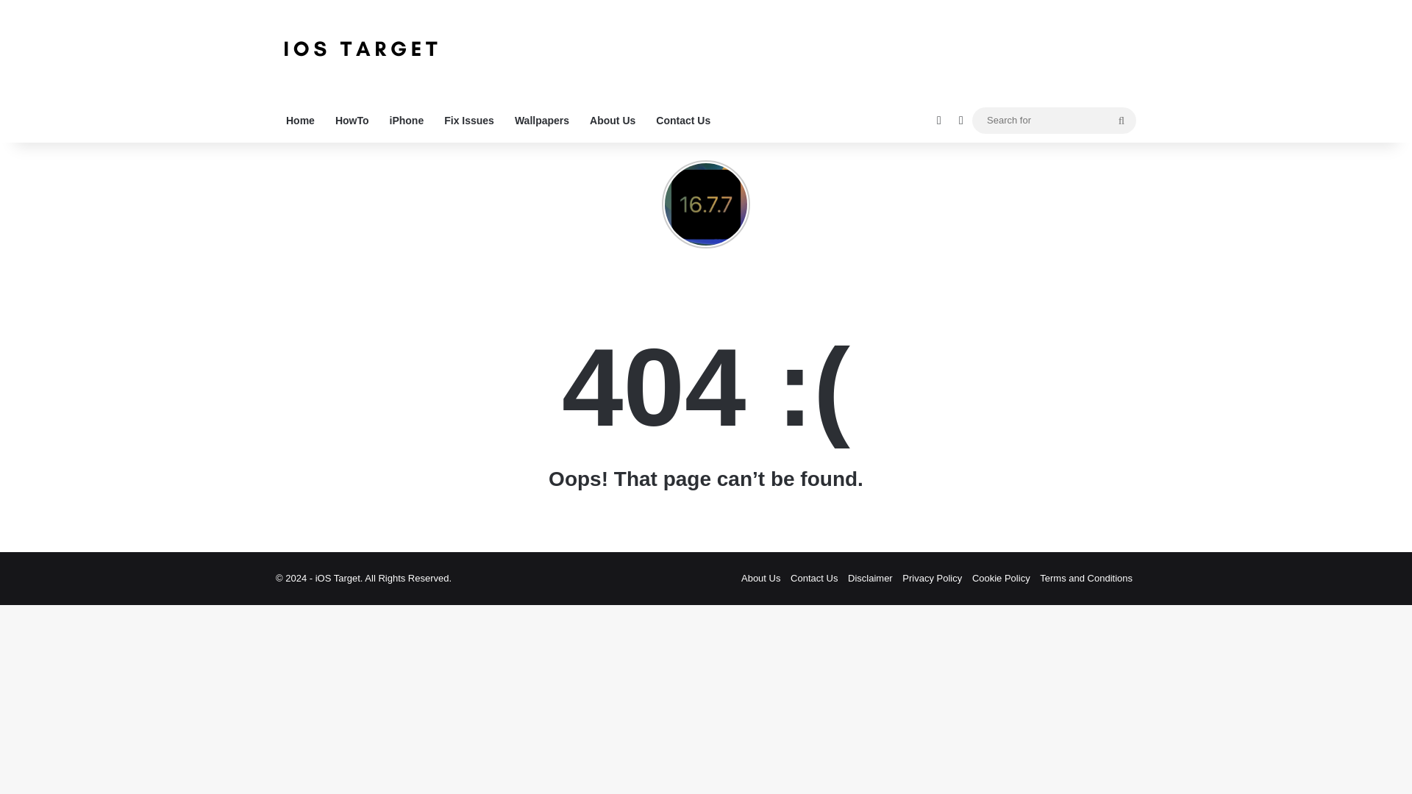 Image resolution: width=1412 pixels, height=794 pixels. Describe the element at coordinates (1122, 121) in the screenshot. I see `Search for` at that location.